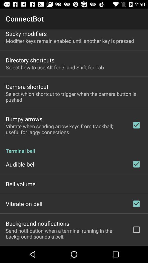  What do you see at coordinates (38, 223) in the screenshot?
I see `jump to background notifications` at bounding box center [38, 223].